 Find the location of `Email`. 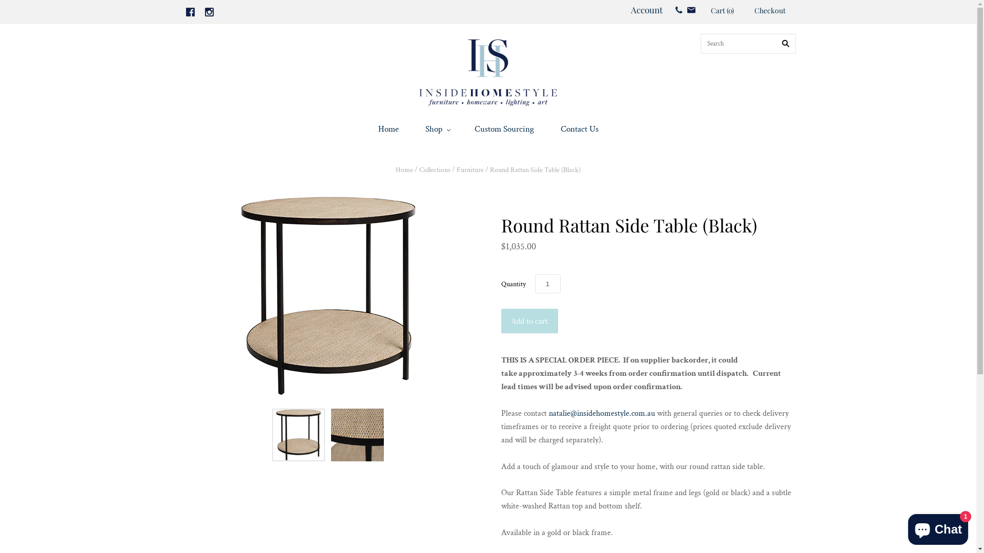

Email is located at coordinates (691, 10).